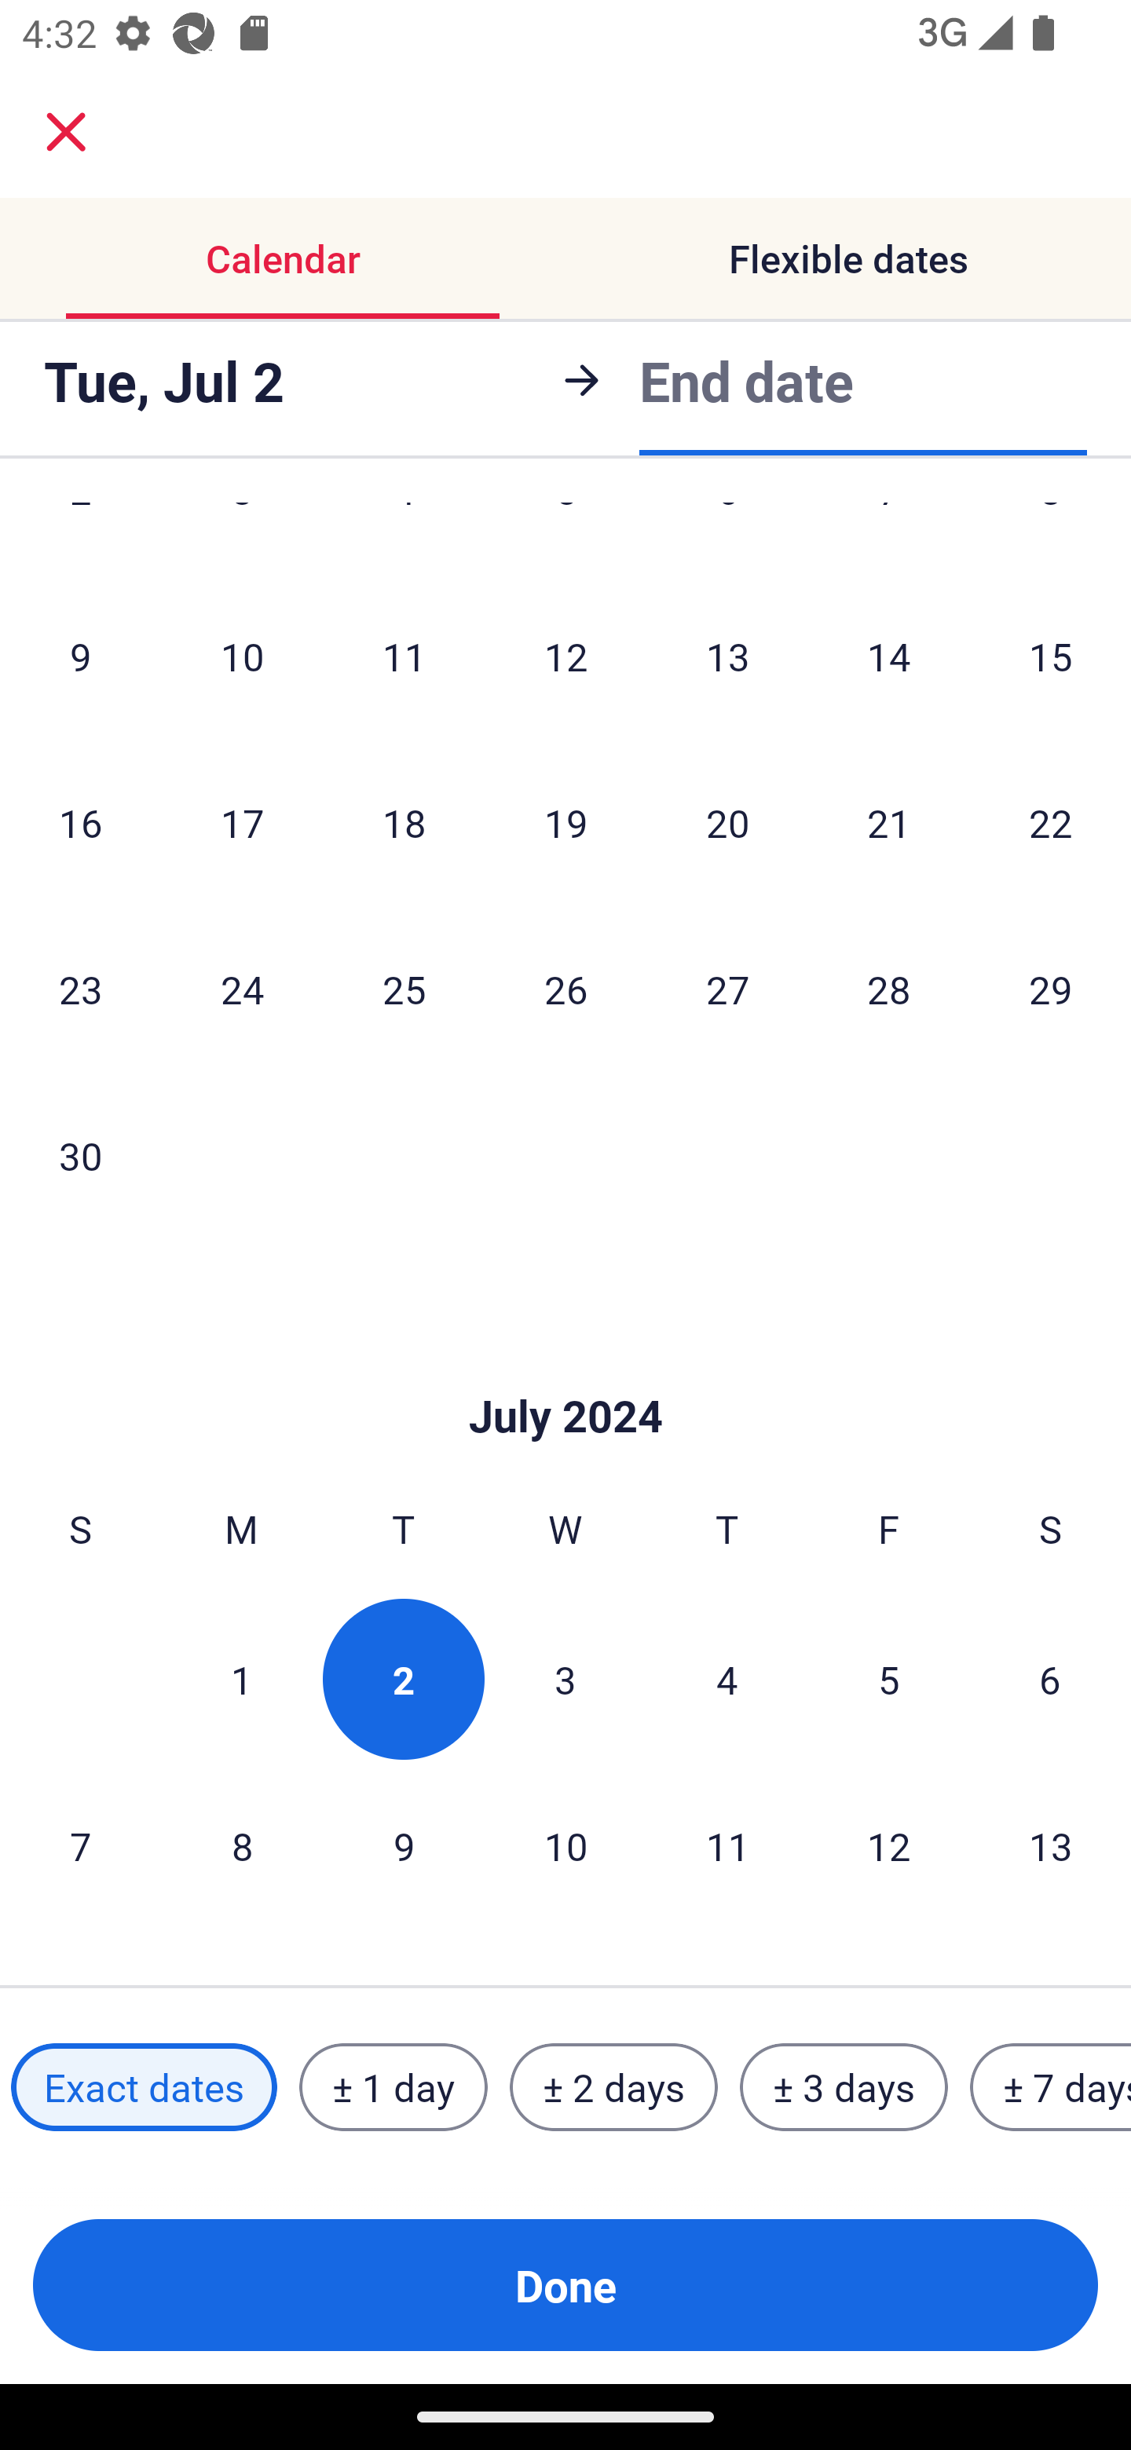 This screenshot has height=2450, width=1131. I want to click on 4 Thursday, July 4, 2024, so click(727, 1679).